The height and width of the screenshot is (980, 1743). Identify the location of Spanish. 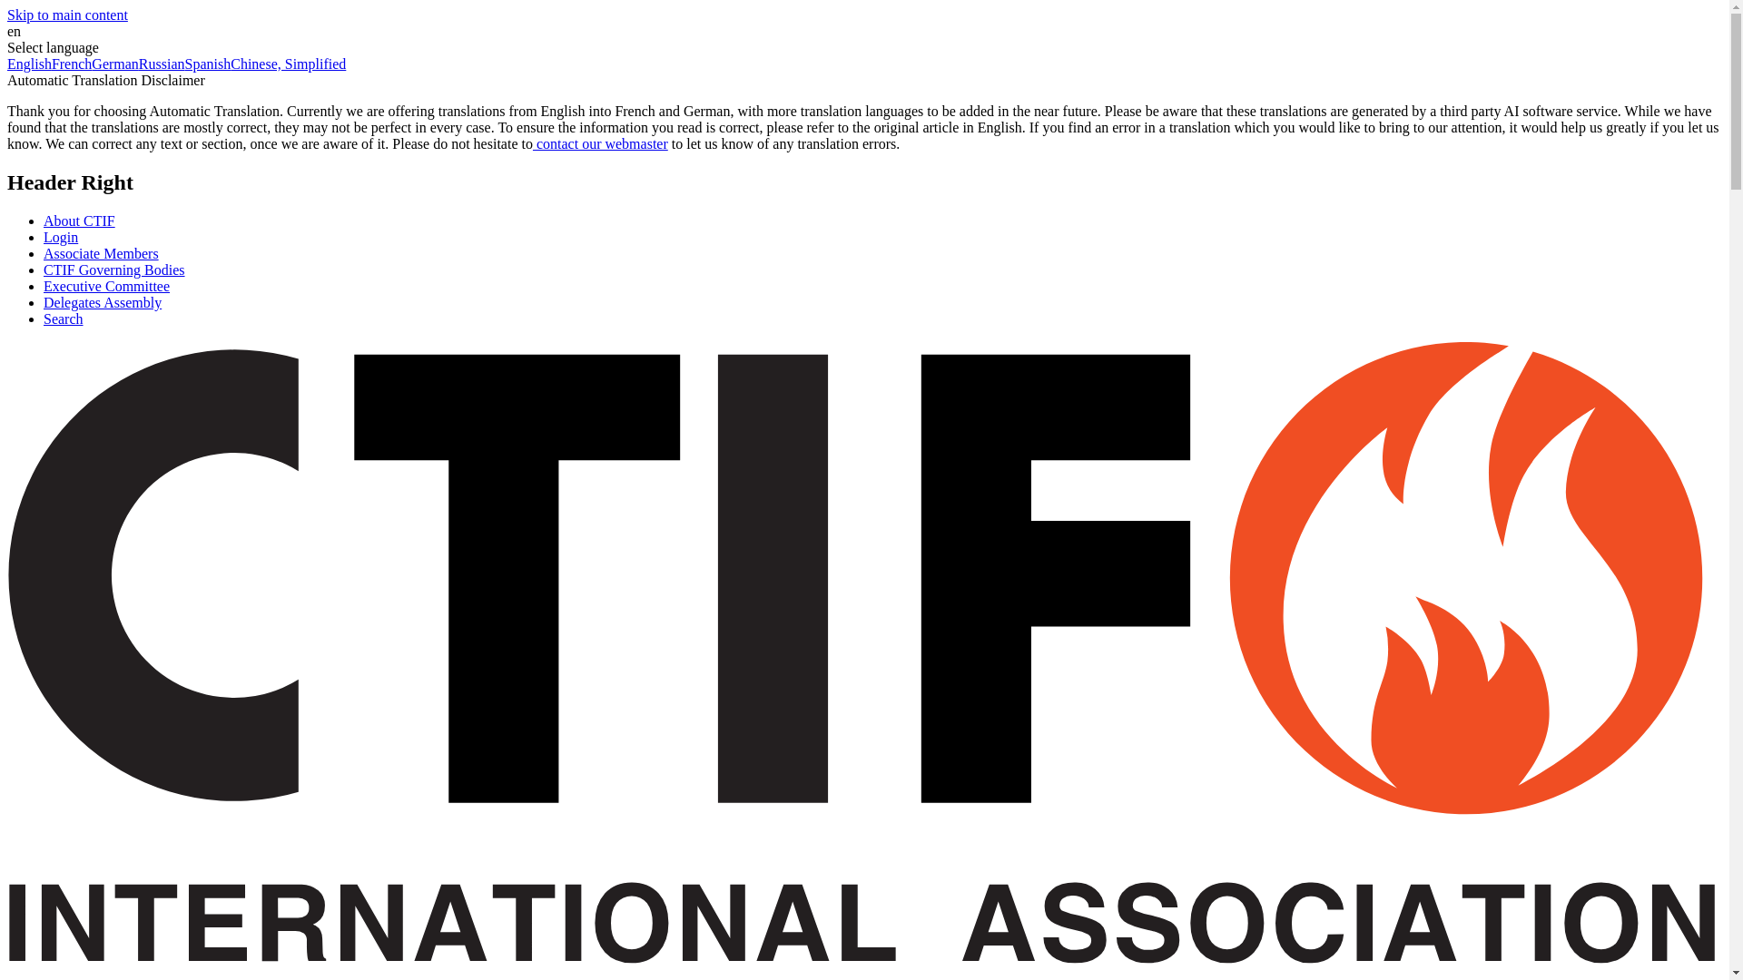
(208, 64).